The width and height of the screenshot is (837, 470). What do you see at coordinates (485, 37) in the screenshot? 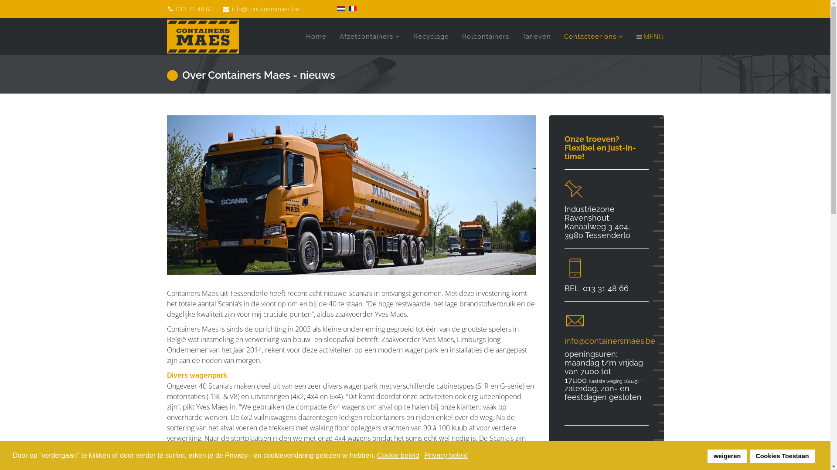
I see `Rolcontainers` at bounding box center [485, 37].